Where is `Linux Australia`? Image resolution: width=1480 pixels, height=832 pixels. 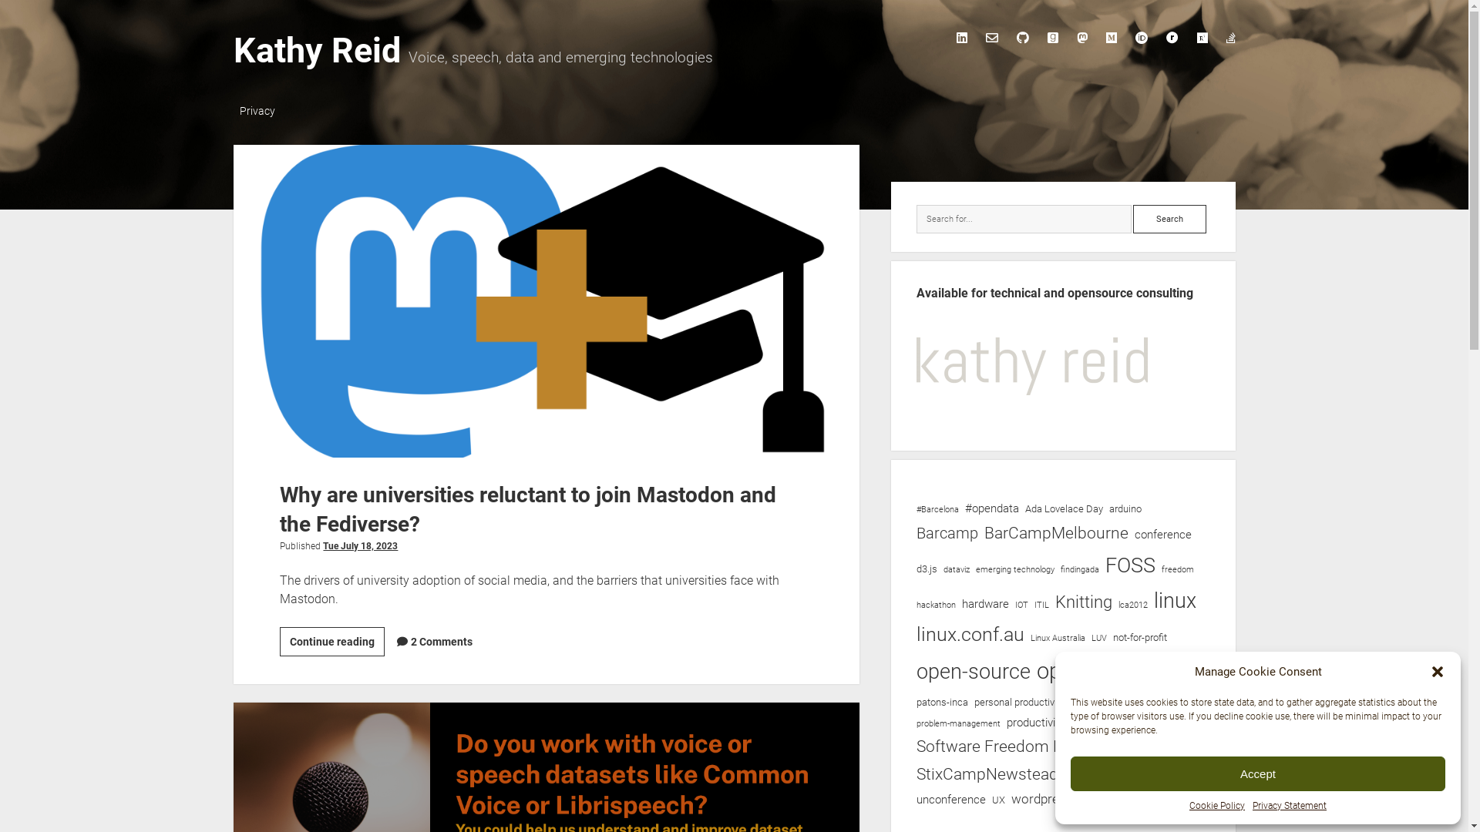 Linux Australia is located at coordinates (1058, 639).